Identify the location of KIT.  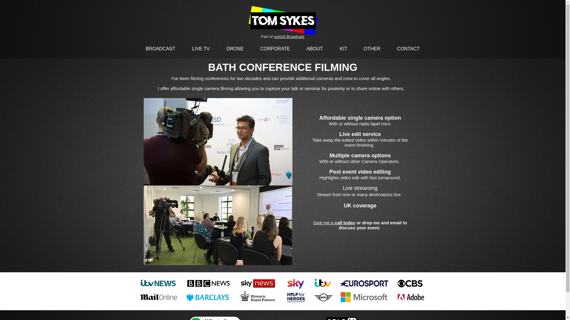
(343, 49).